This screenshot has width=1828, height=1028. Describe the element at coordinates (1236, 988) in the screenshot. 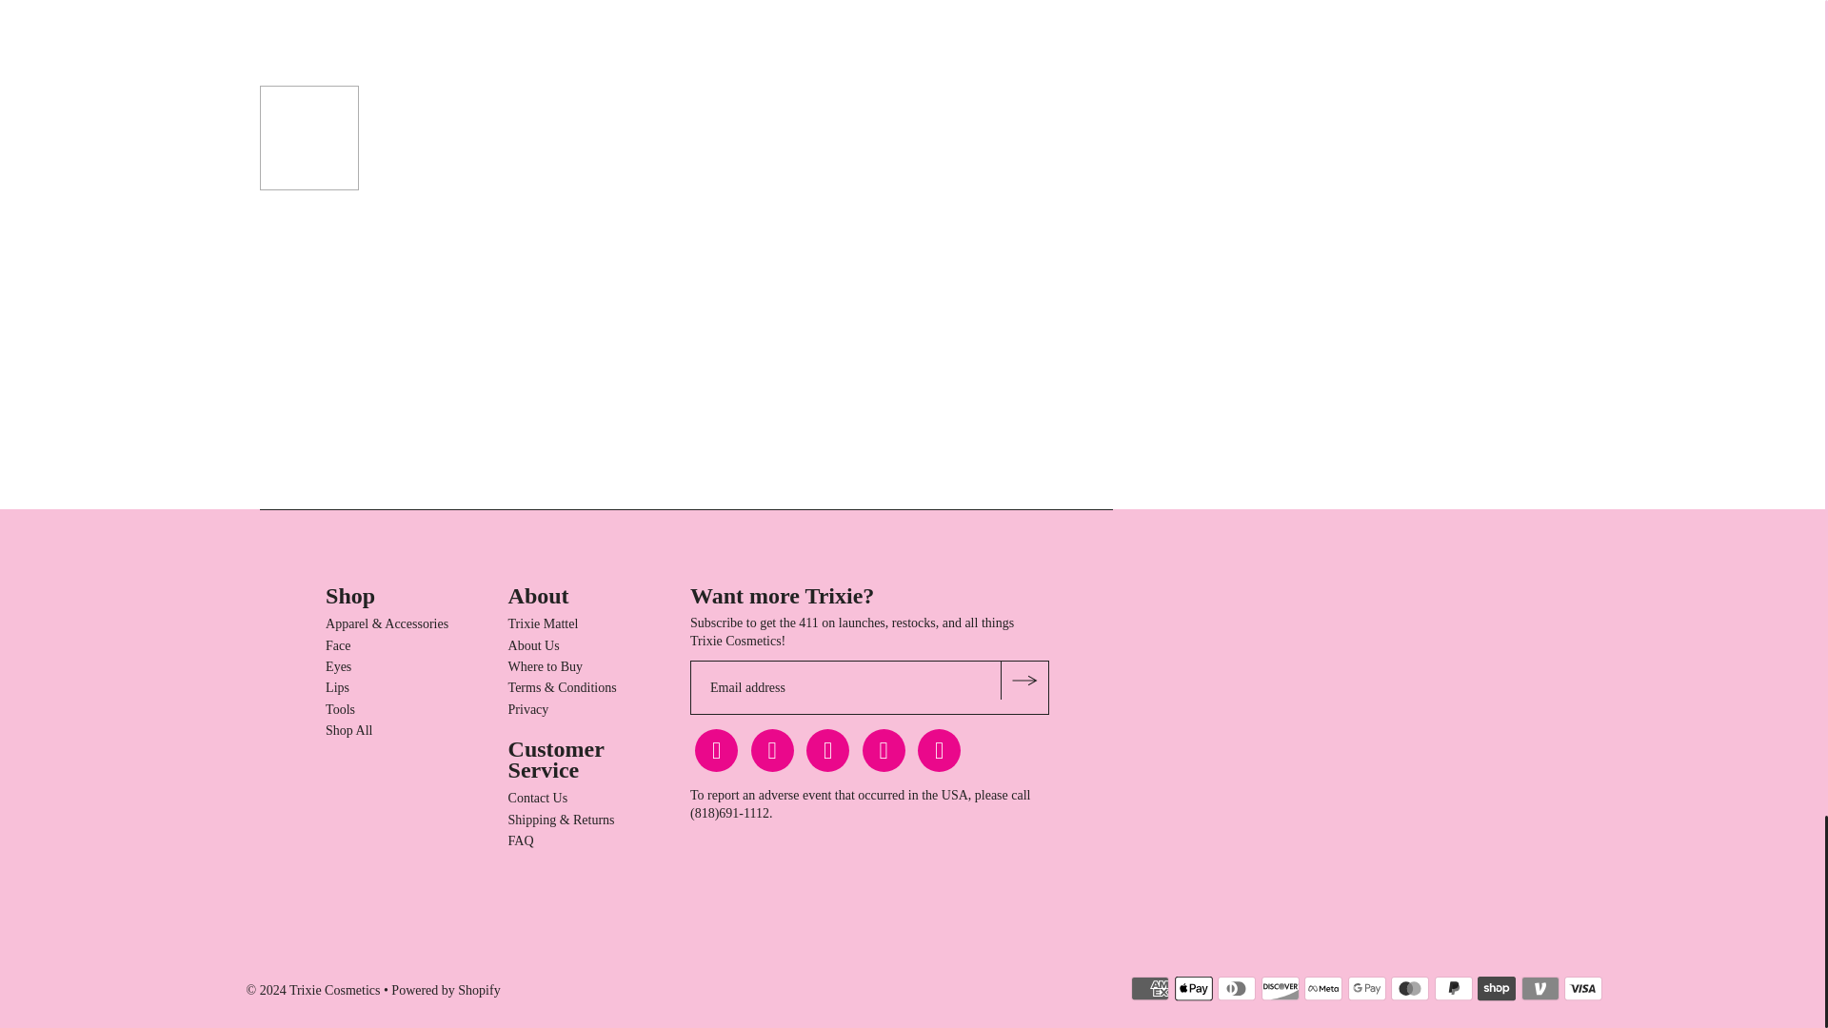

I see `Diners Club` at that location.